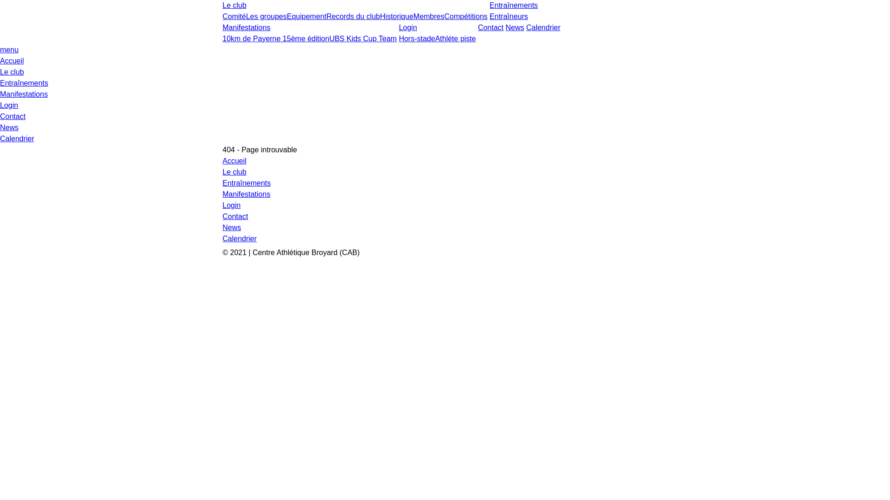 This screenshot has height=500, width=890. I want to click on Login, so click(9, 106).